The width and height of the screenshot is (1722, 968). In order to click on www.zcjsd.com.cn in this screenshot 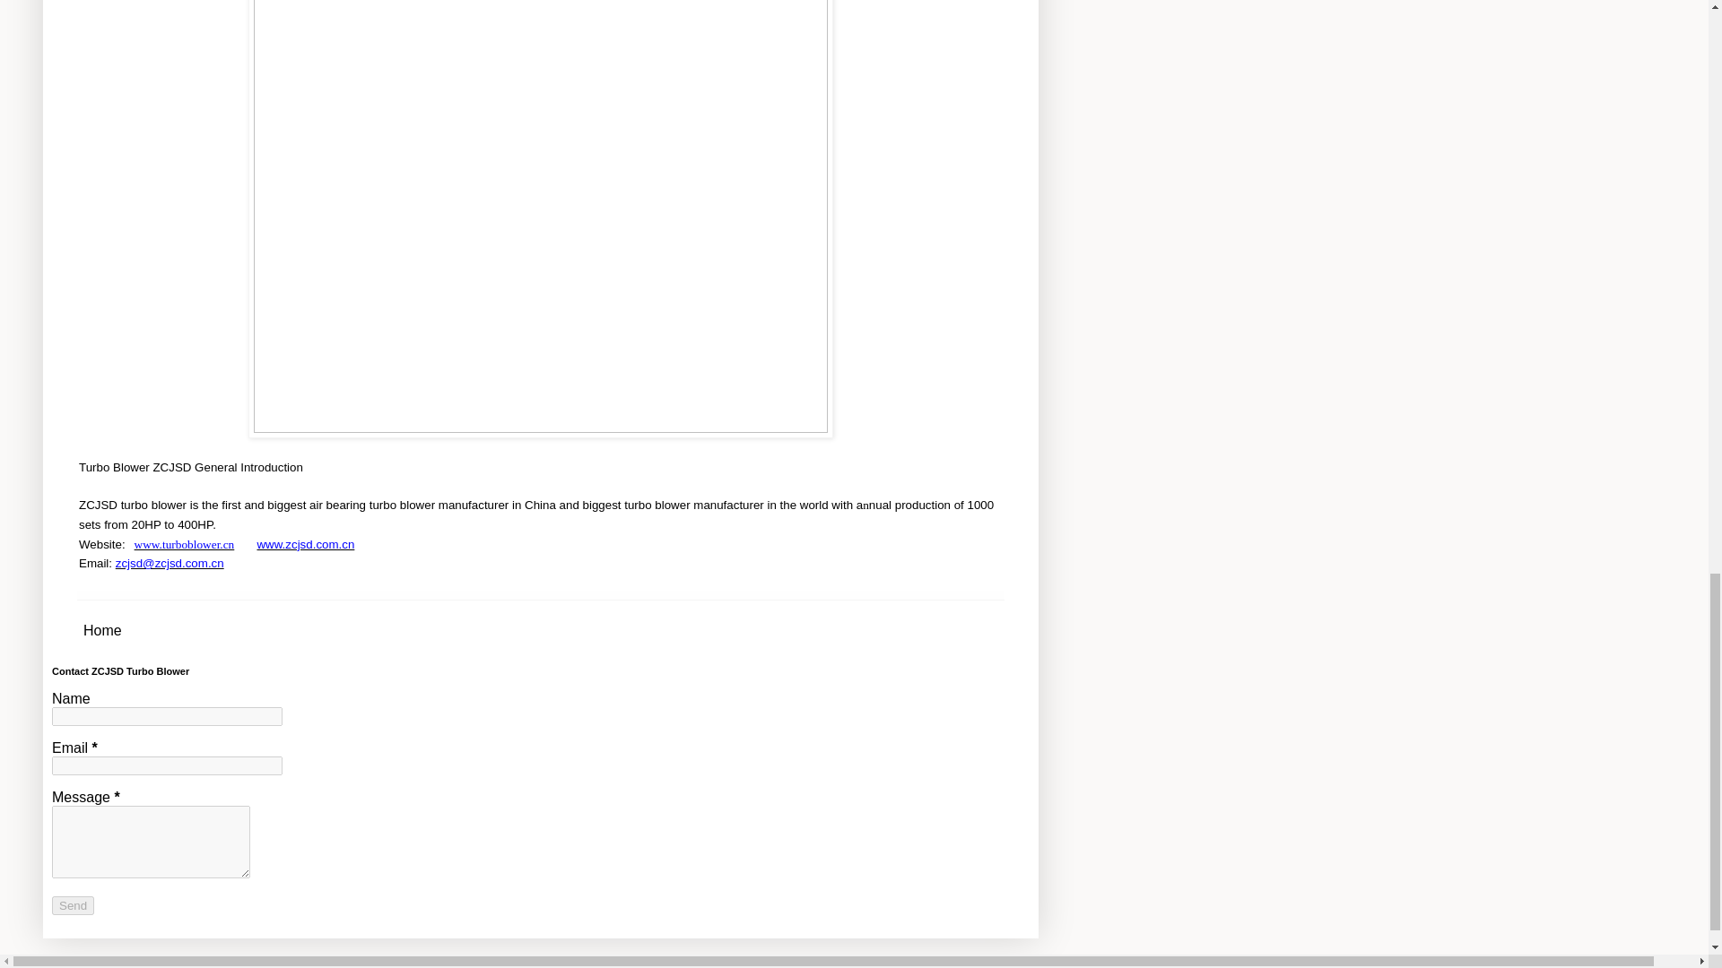, I will do `click(305, 543)`.